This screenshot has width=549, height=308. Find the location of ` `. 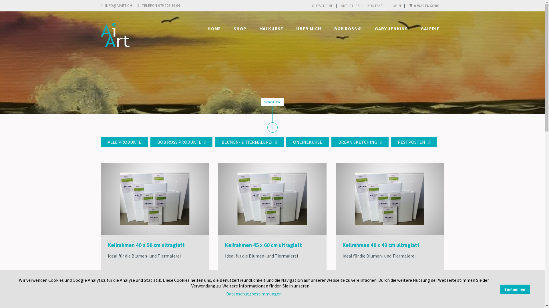

  is located at coordinates (312, 11).